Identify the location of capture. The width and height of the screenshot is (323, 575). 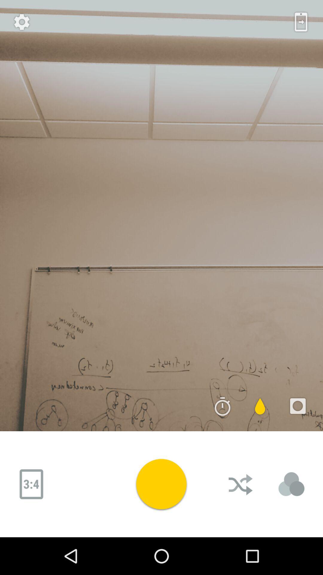
(161, 484).